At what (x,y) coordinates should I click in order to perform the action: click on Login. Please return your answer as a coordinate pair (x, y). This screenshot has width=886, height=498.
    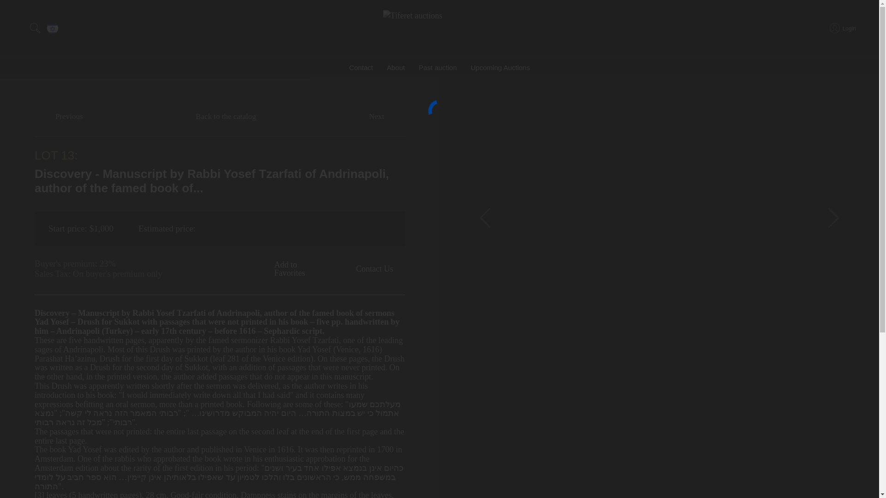
    Looking at the image, I should click on (842, 28).